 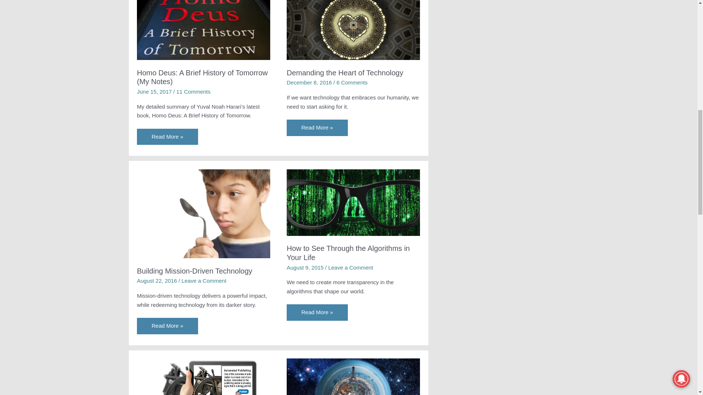 What do you see at coordinates (345, 72) in the screenshot?
I see `Demanding the Heart of Technology` at bounding box center [345, 72].